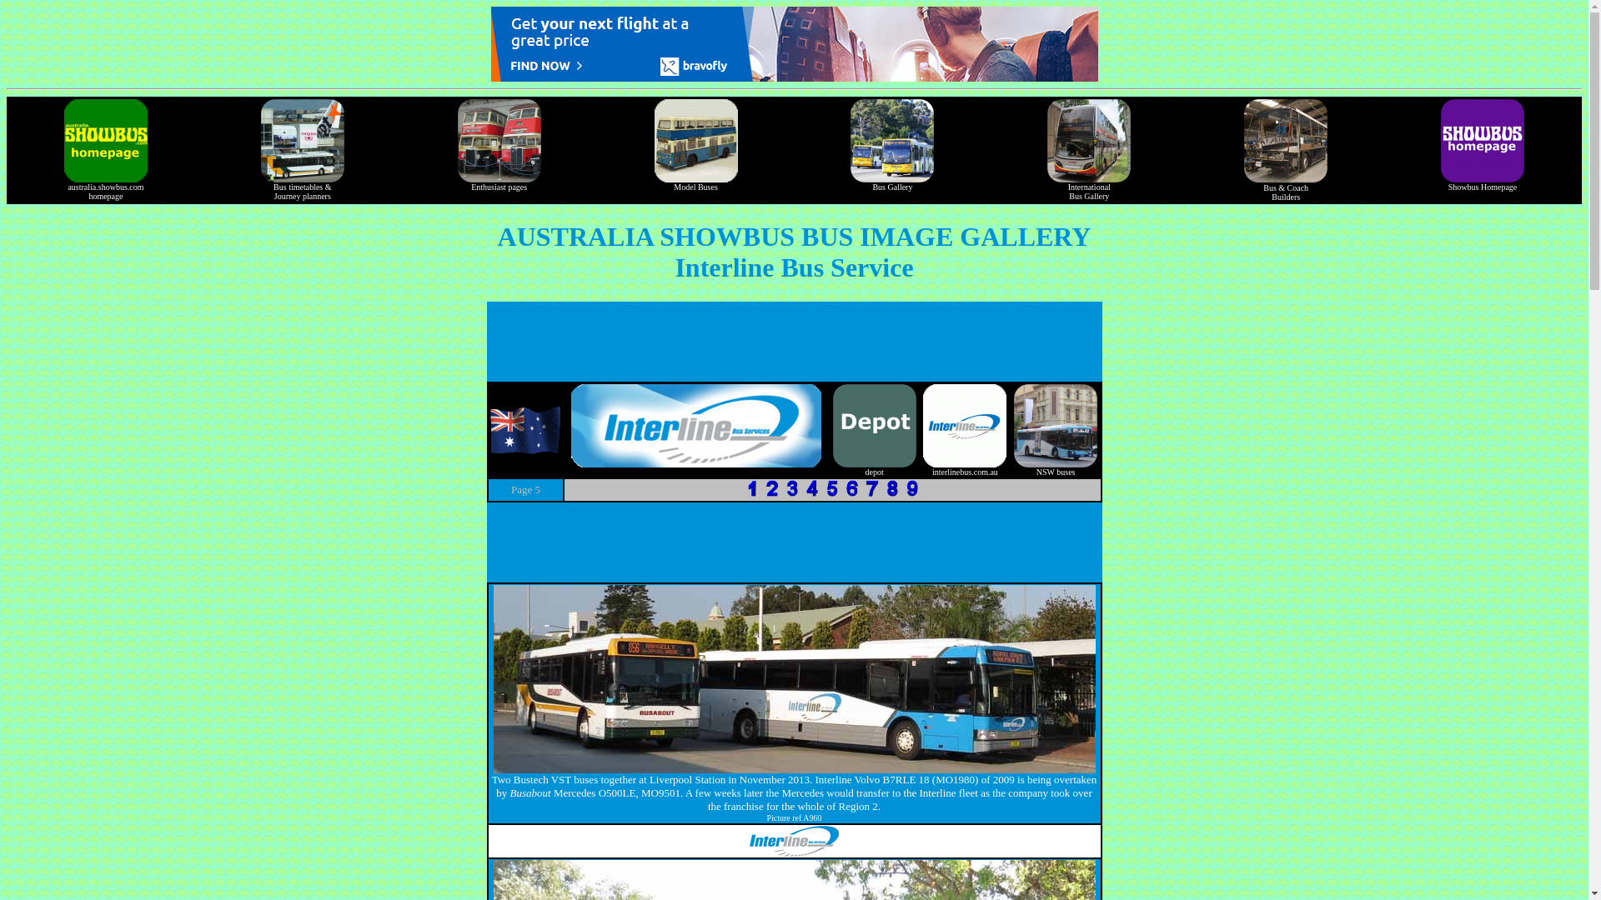 The width and height of the screenshot is (1601, 900). Describe the element at coordinates (1088, 186) in the screenshot. I see `NSW buses` at that location.